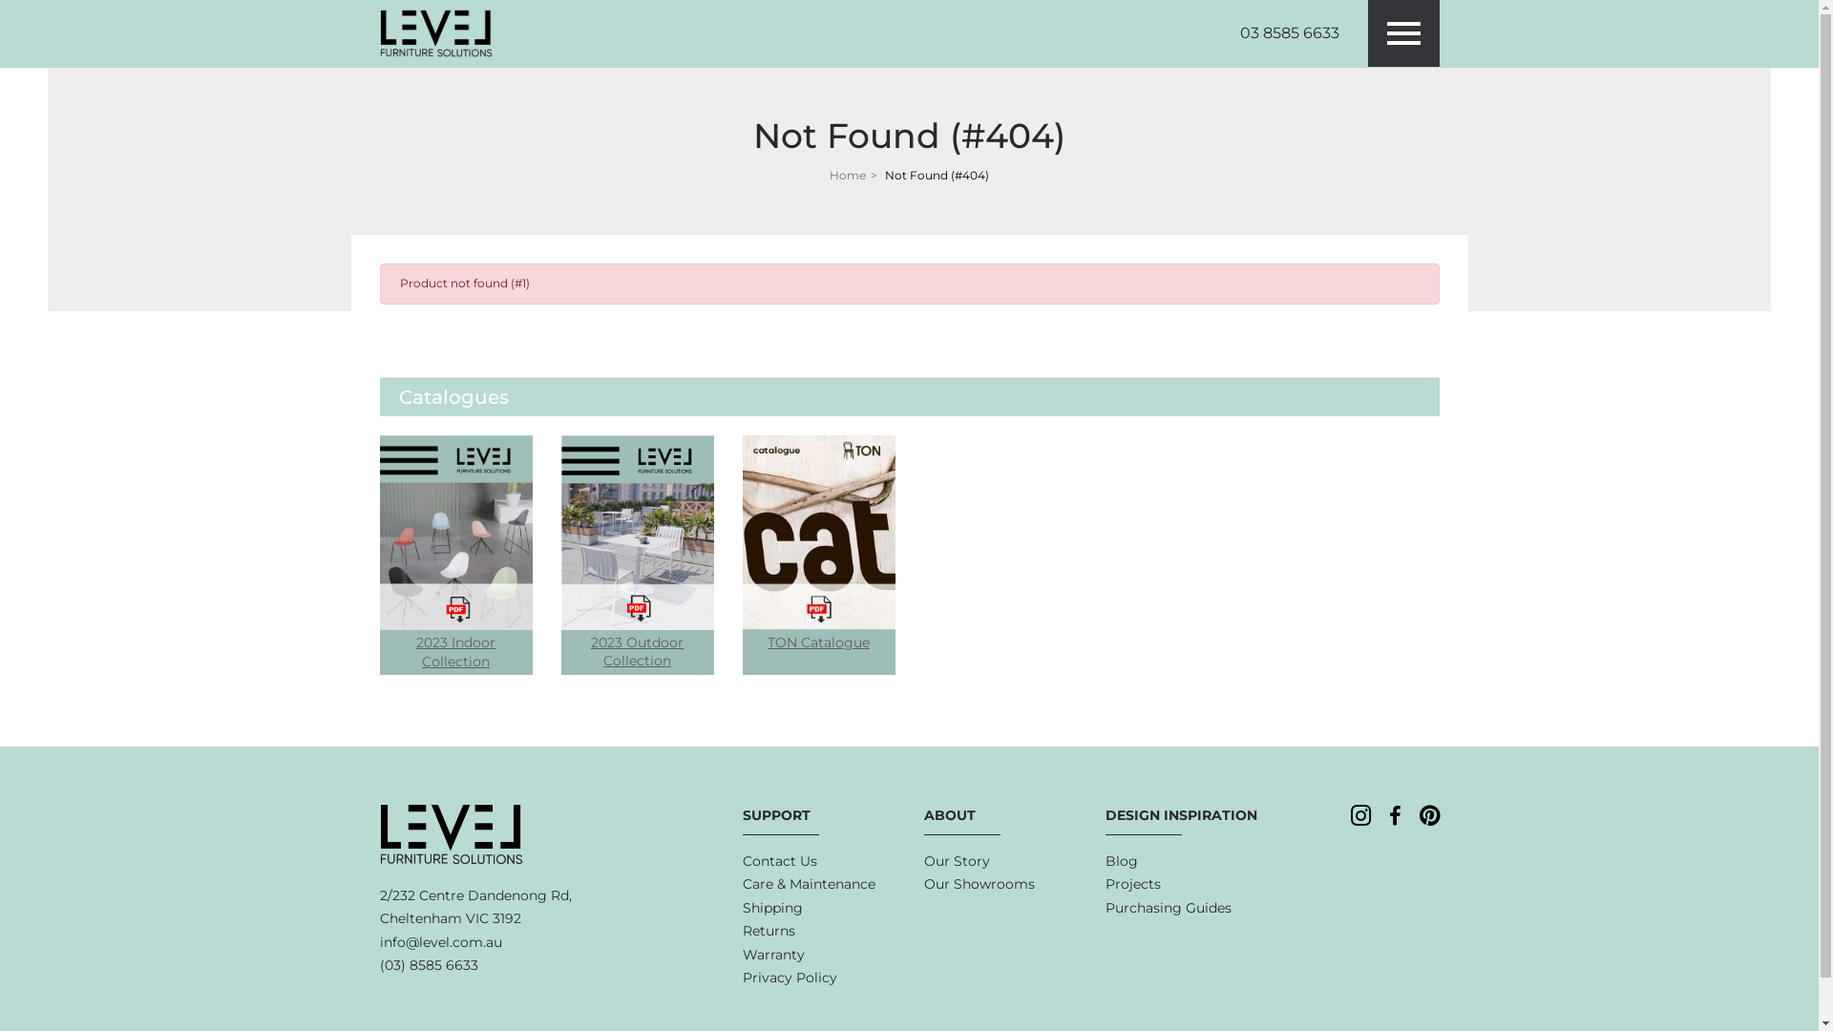 This screenshot has width=1833, height=1031. I want to click on TON Catalogue, so click(819, 546).